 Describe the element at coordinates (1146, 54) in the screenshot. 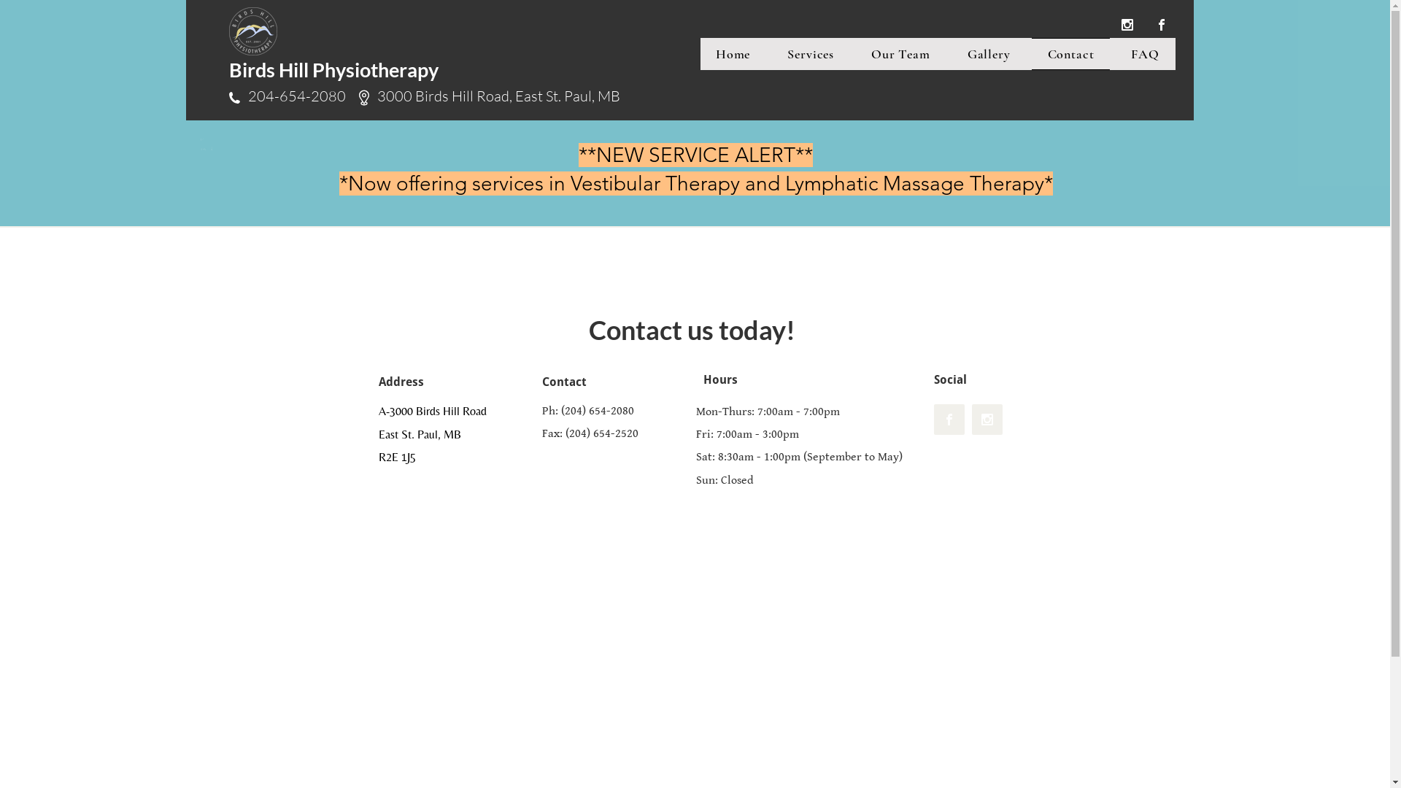

I see `FAQ` at that location.